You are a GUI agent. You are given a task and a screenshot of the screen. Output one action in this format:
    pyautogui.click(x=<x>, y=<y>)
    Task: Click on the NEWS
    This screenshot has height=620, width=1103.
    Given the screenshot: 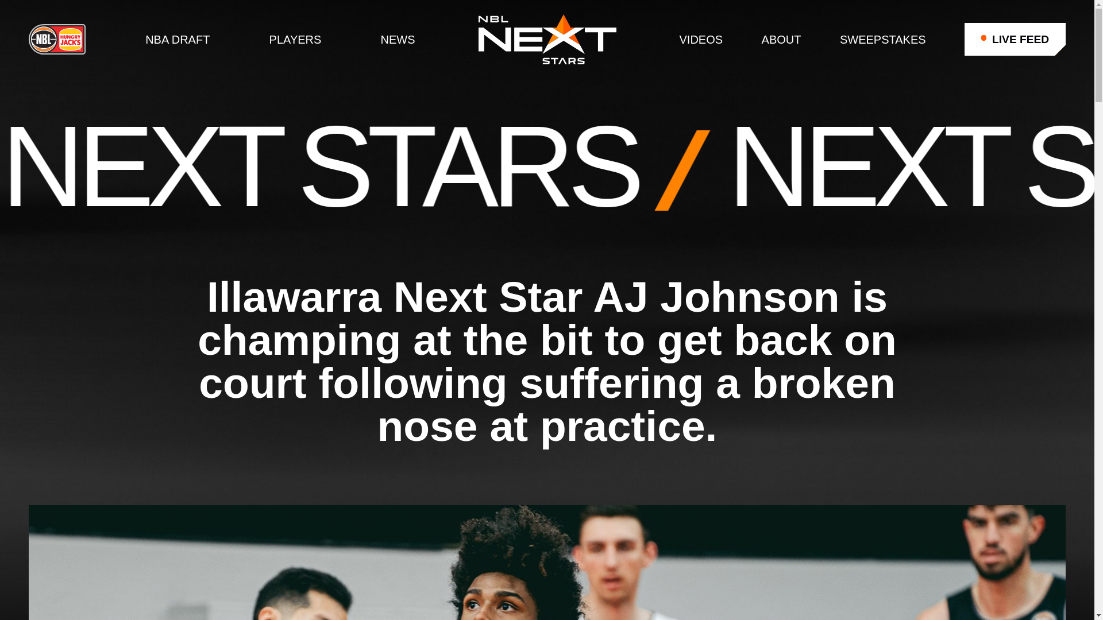 What is the action you would take?
    pyautogui.click(x=398, y=40)
    